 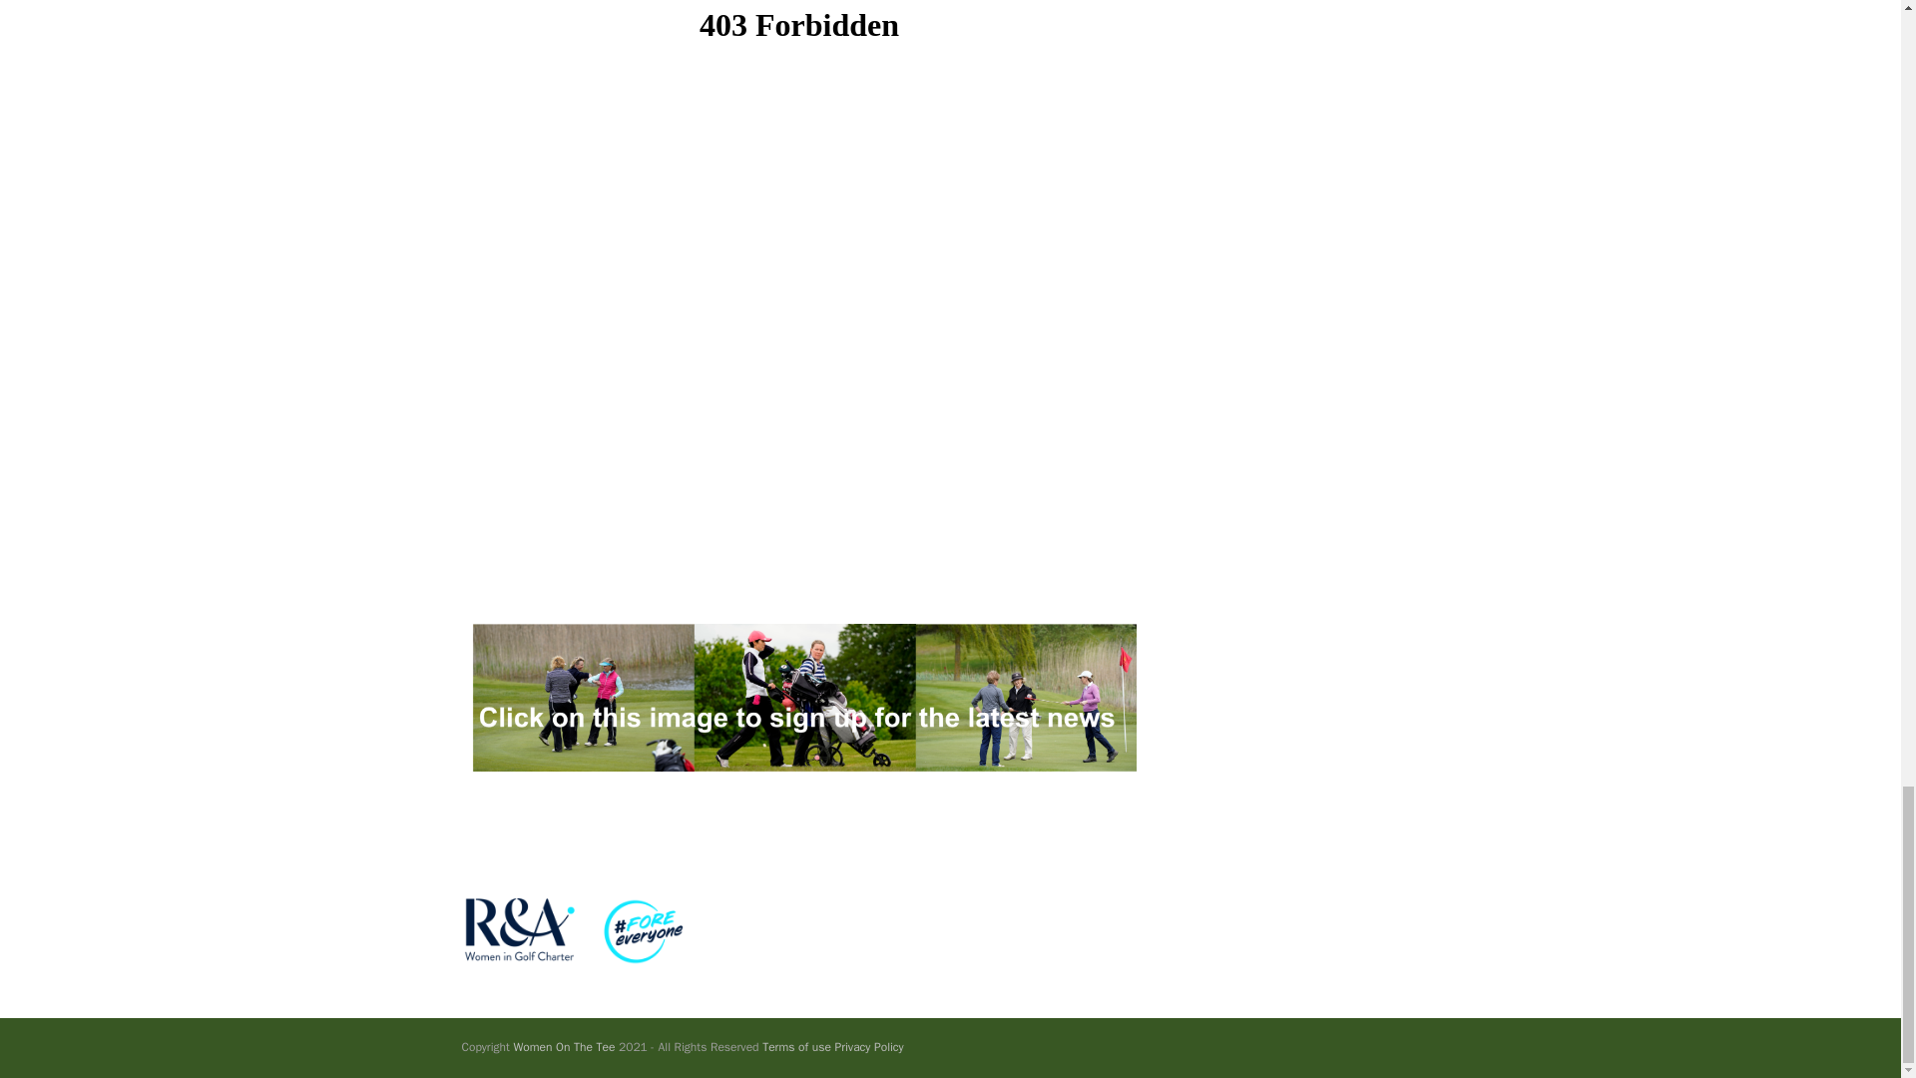 I want to click on 3 picture - click to sign up to newsletter, so click(x=798, y=698).